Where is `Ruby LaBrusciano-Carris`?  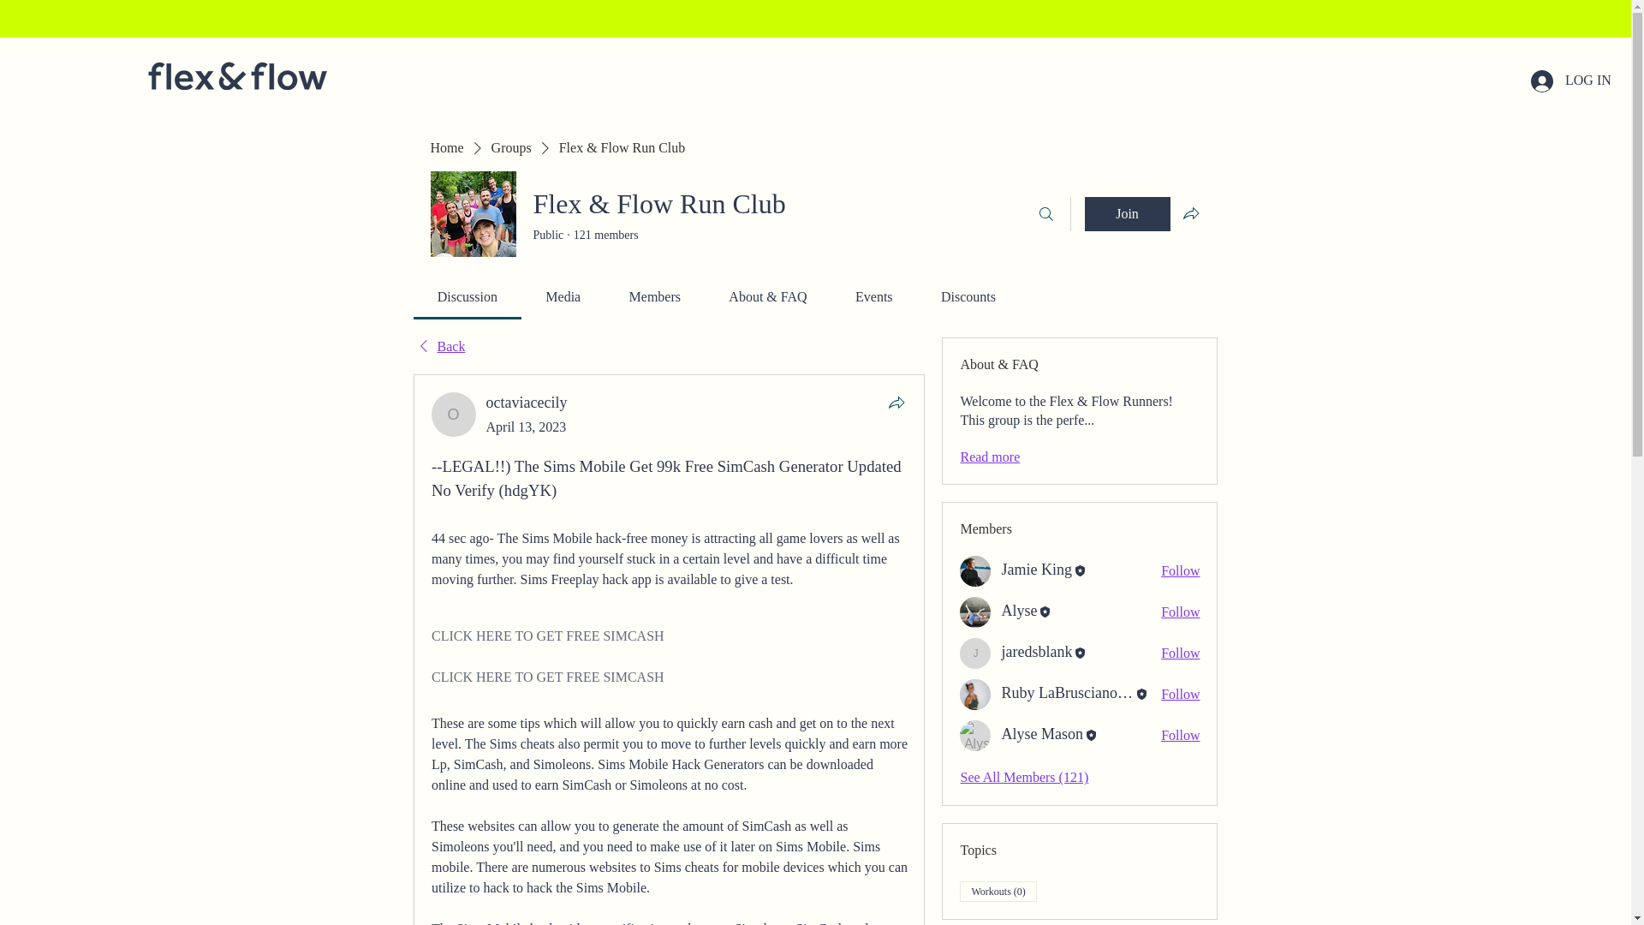
Ruby LaBrusciano-Carris is located at coordinates (1067, 693).